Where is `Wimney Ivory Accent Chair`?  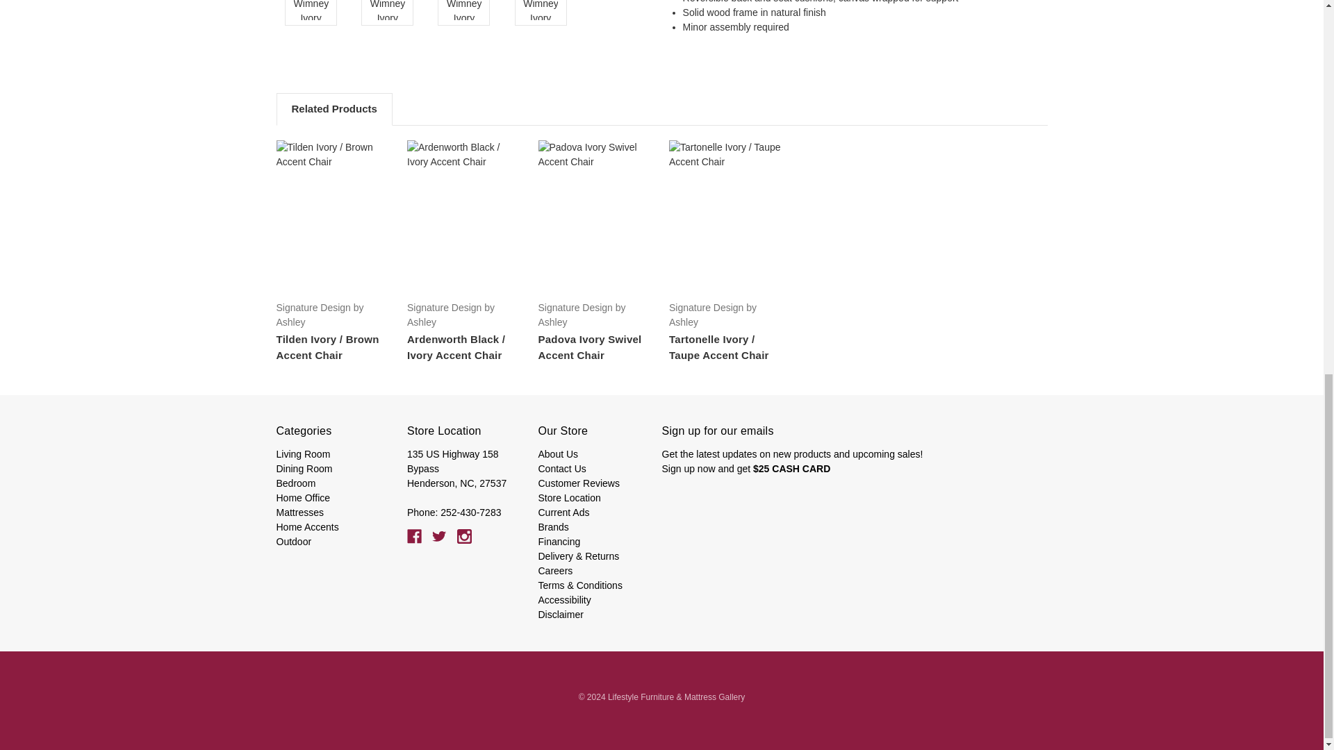
Wimney Ivory Accent Chair is located at coordinates (464, 10).